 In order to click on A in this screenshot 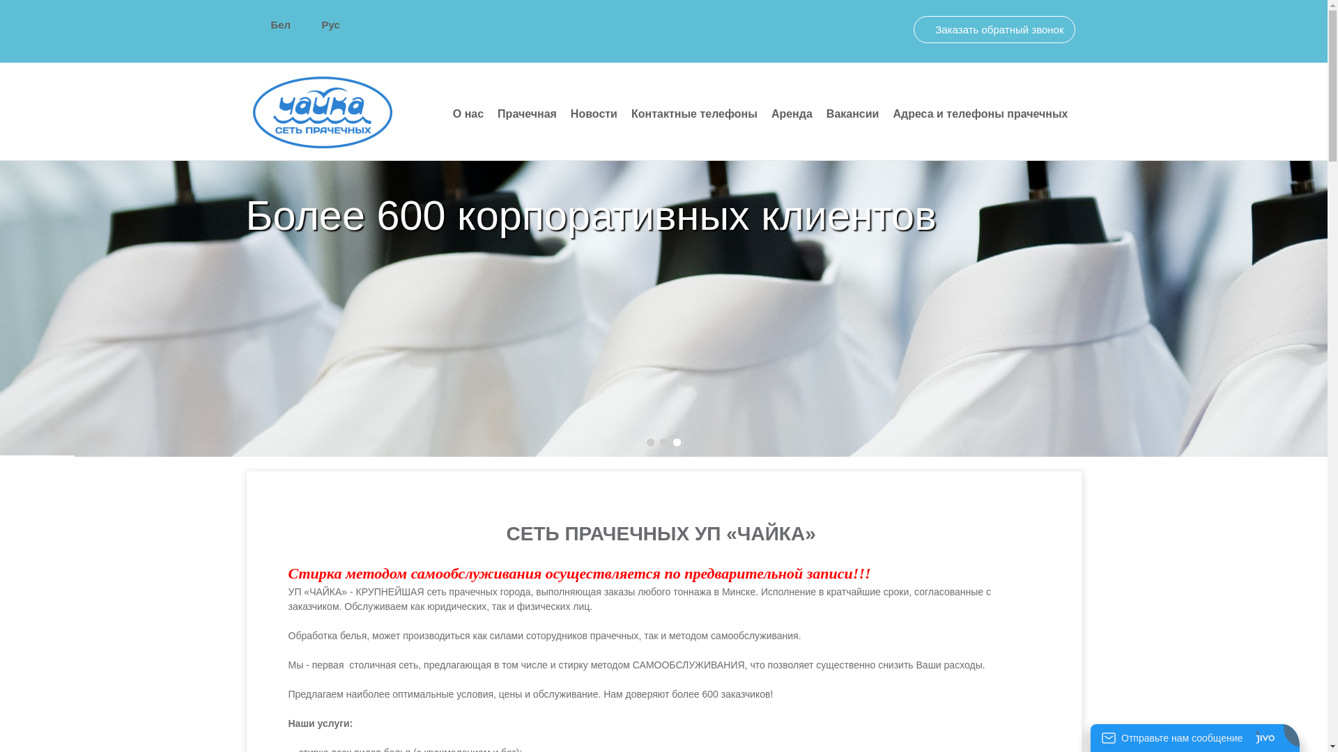, I will do `click(408, 27)`.